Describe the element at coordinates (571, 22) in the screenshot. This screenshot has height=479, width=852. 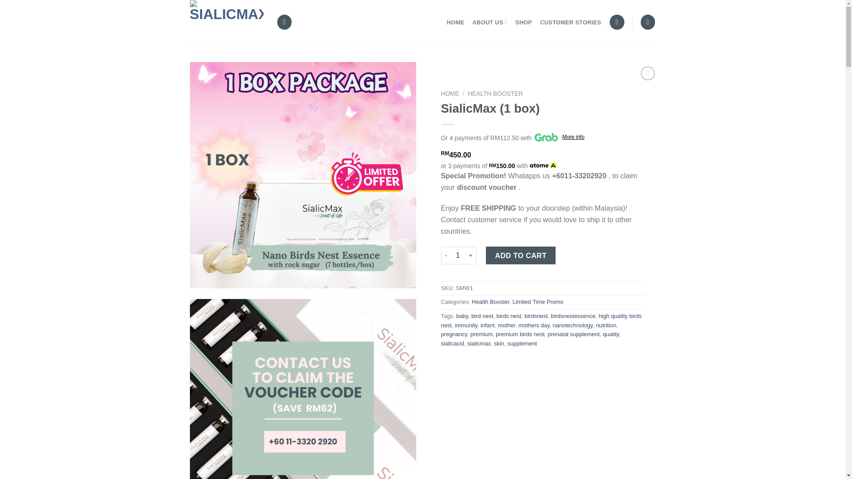
I see `CUSTOMER STORIES` at that location.